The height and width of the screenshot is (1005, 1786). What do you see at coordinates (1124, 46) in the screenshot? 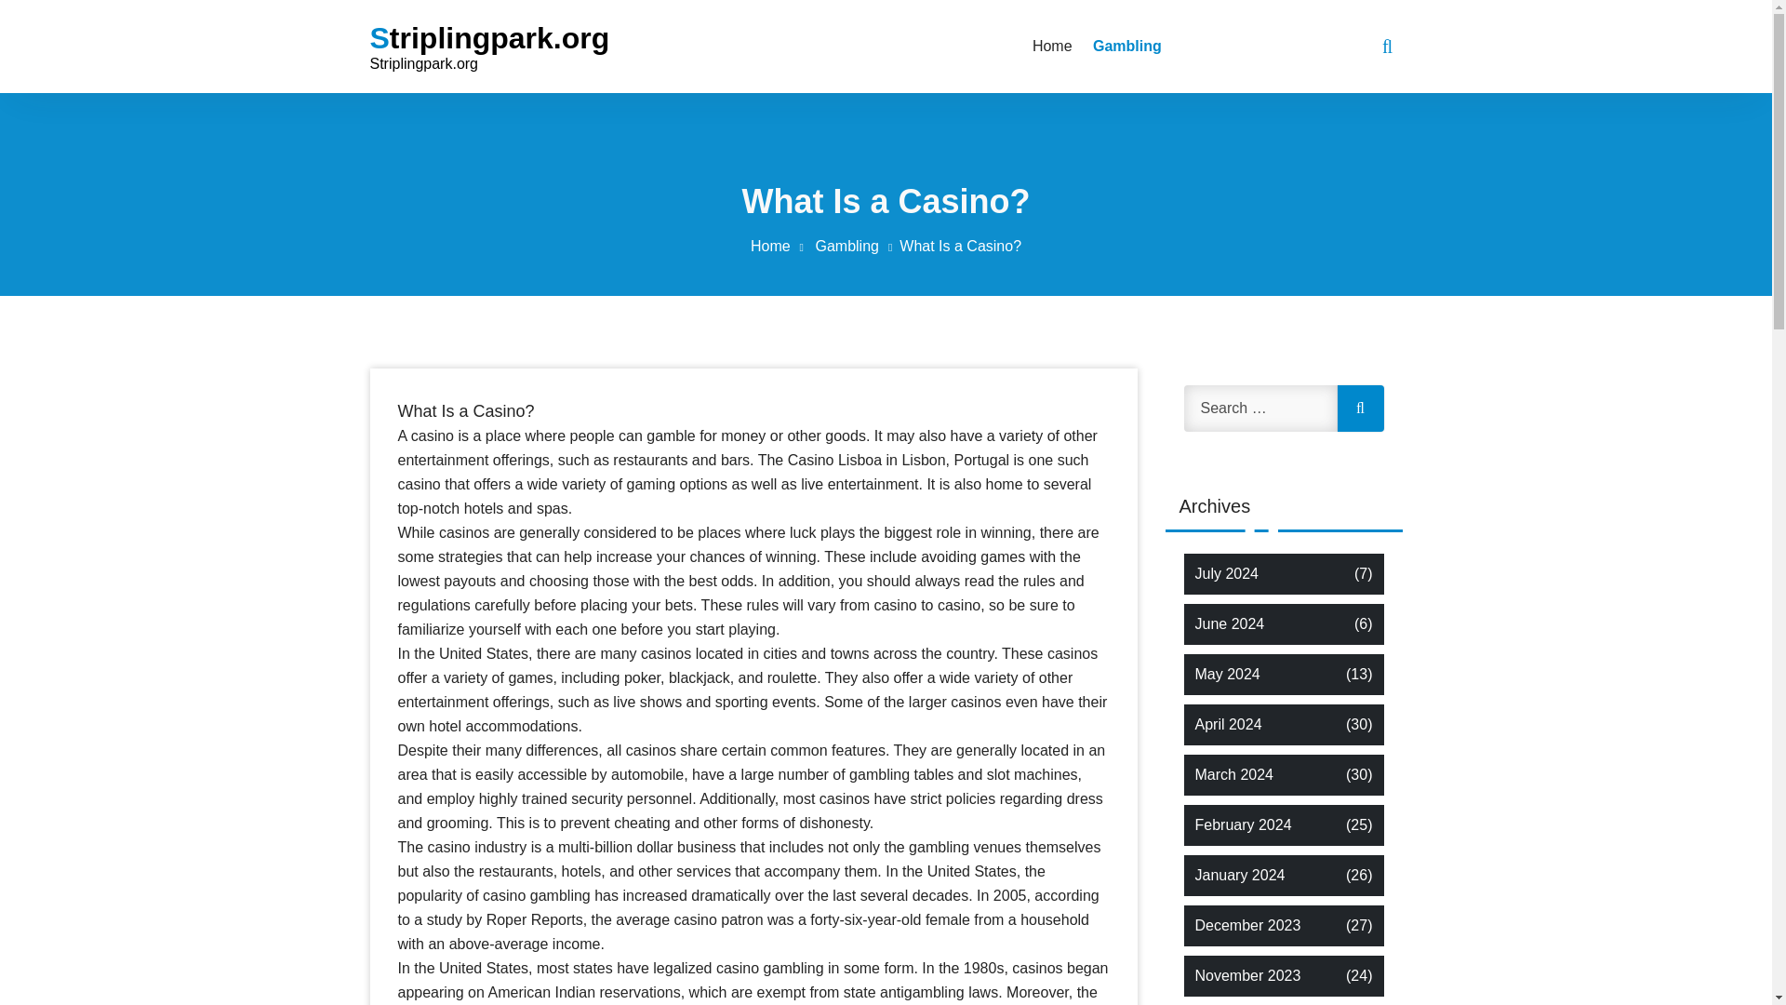
I see `Gambling` at bounding box center [1124, 46].